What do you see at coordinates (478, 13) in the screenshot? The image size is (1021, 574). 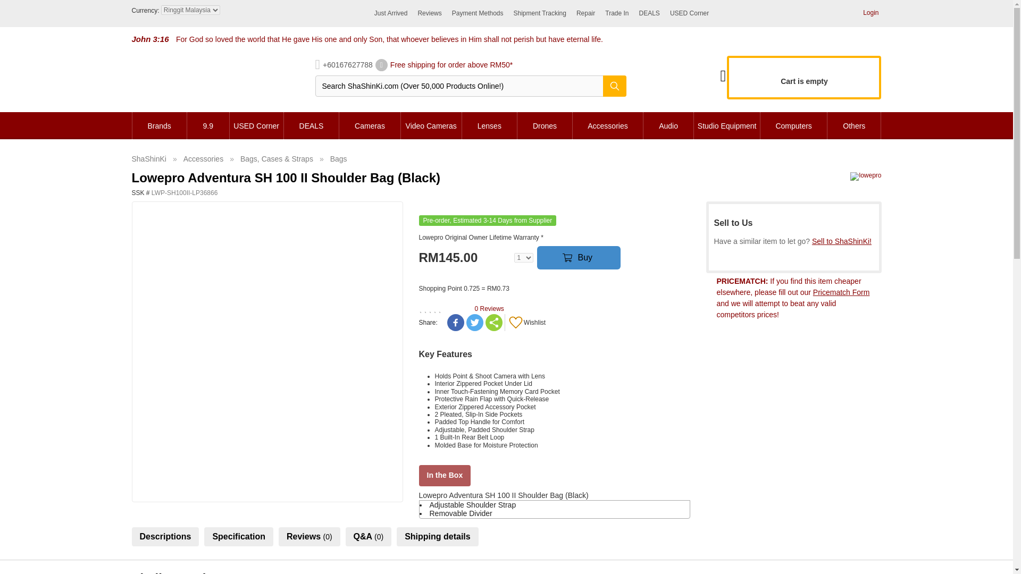 I see `Payment Methods` at bounding box center [478, 13].